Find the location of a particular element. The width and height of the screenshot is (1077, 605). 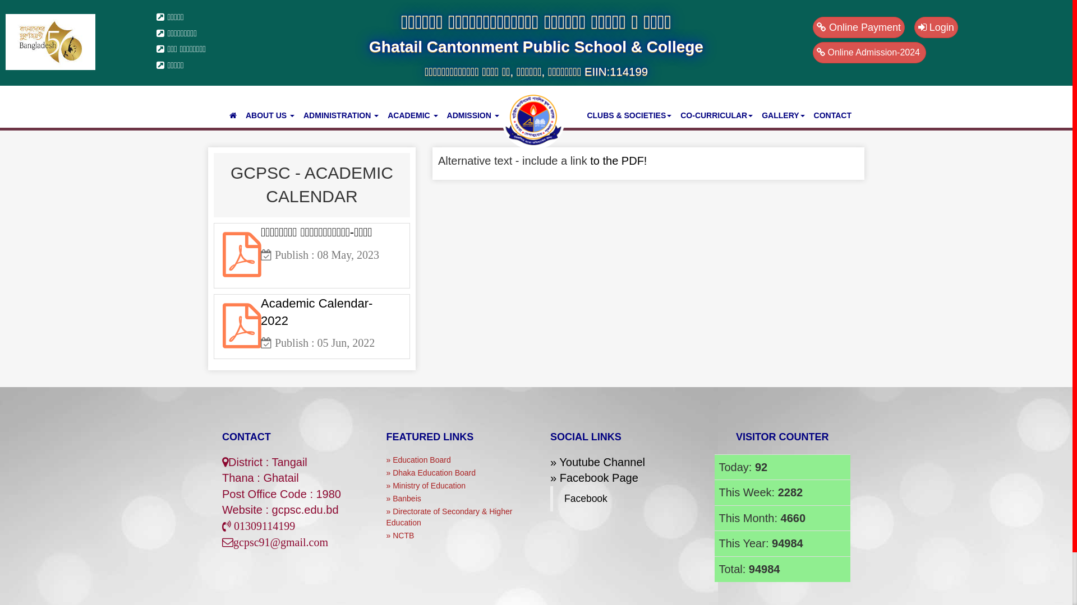

CLUBS & SOCIETIES is located at coordinates (629, 115).